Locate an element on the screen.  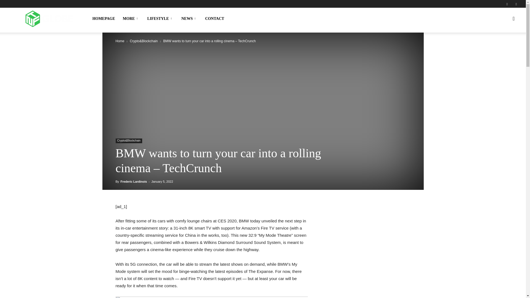
NEWS is located at coordinates (189, 19).